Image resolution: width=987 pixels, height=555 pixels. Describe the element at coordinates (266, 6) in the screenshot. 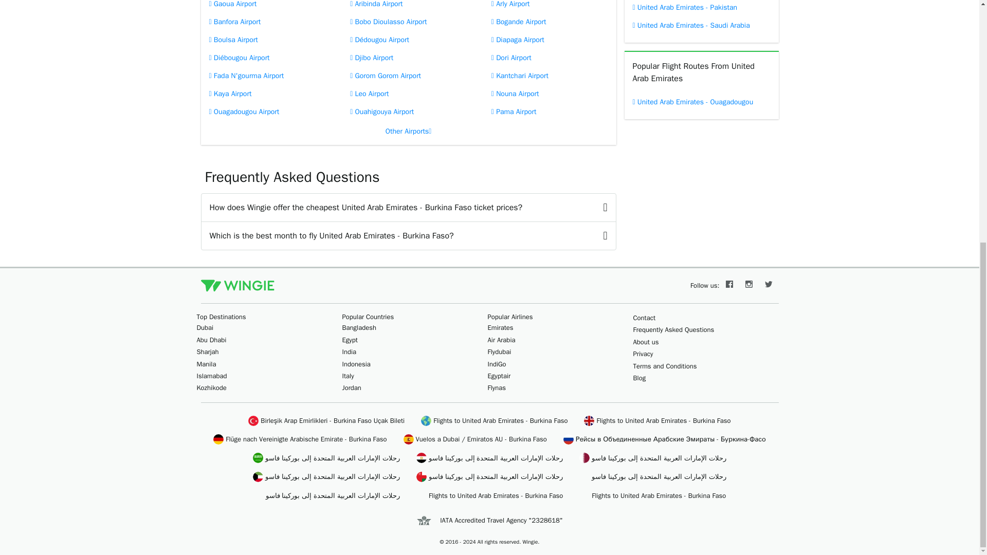

I see `Gaoua Airport` at that location.